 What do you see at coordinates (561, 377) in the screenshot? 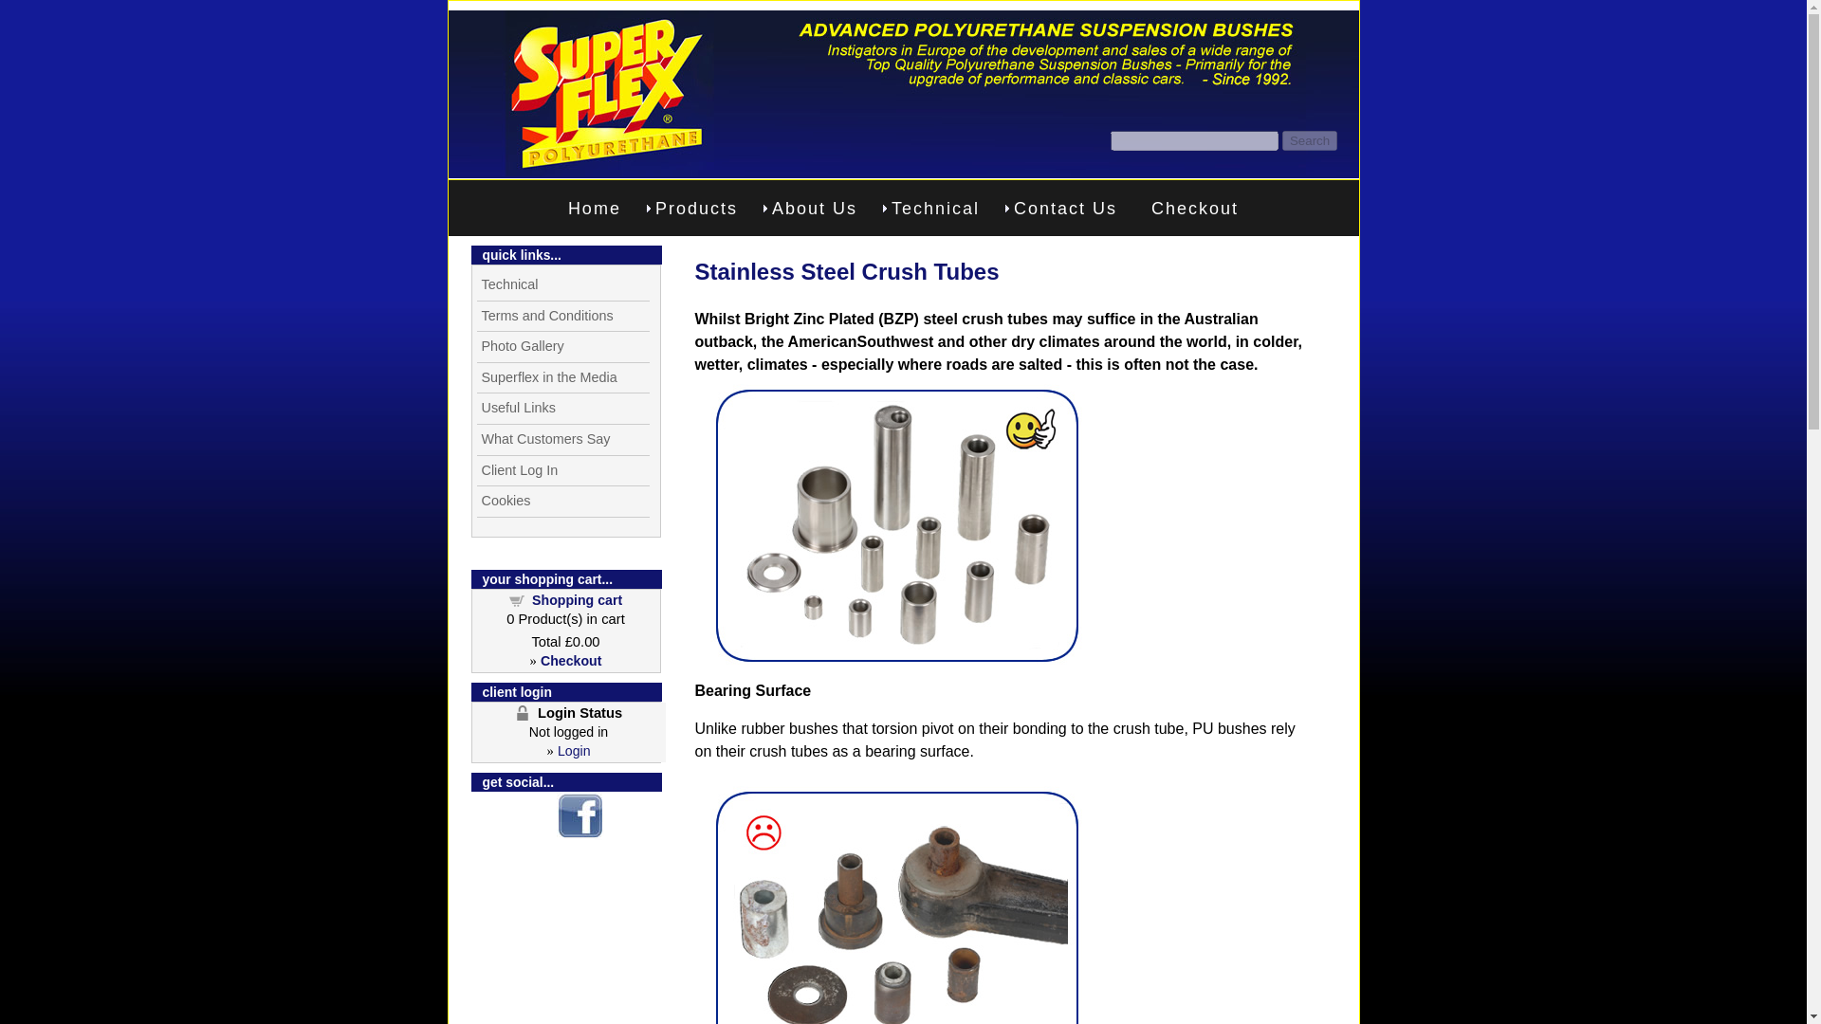
I see `Superflex in the Media` at bounding box center [561, 377].